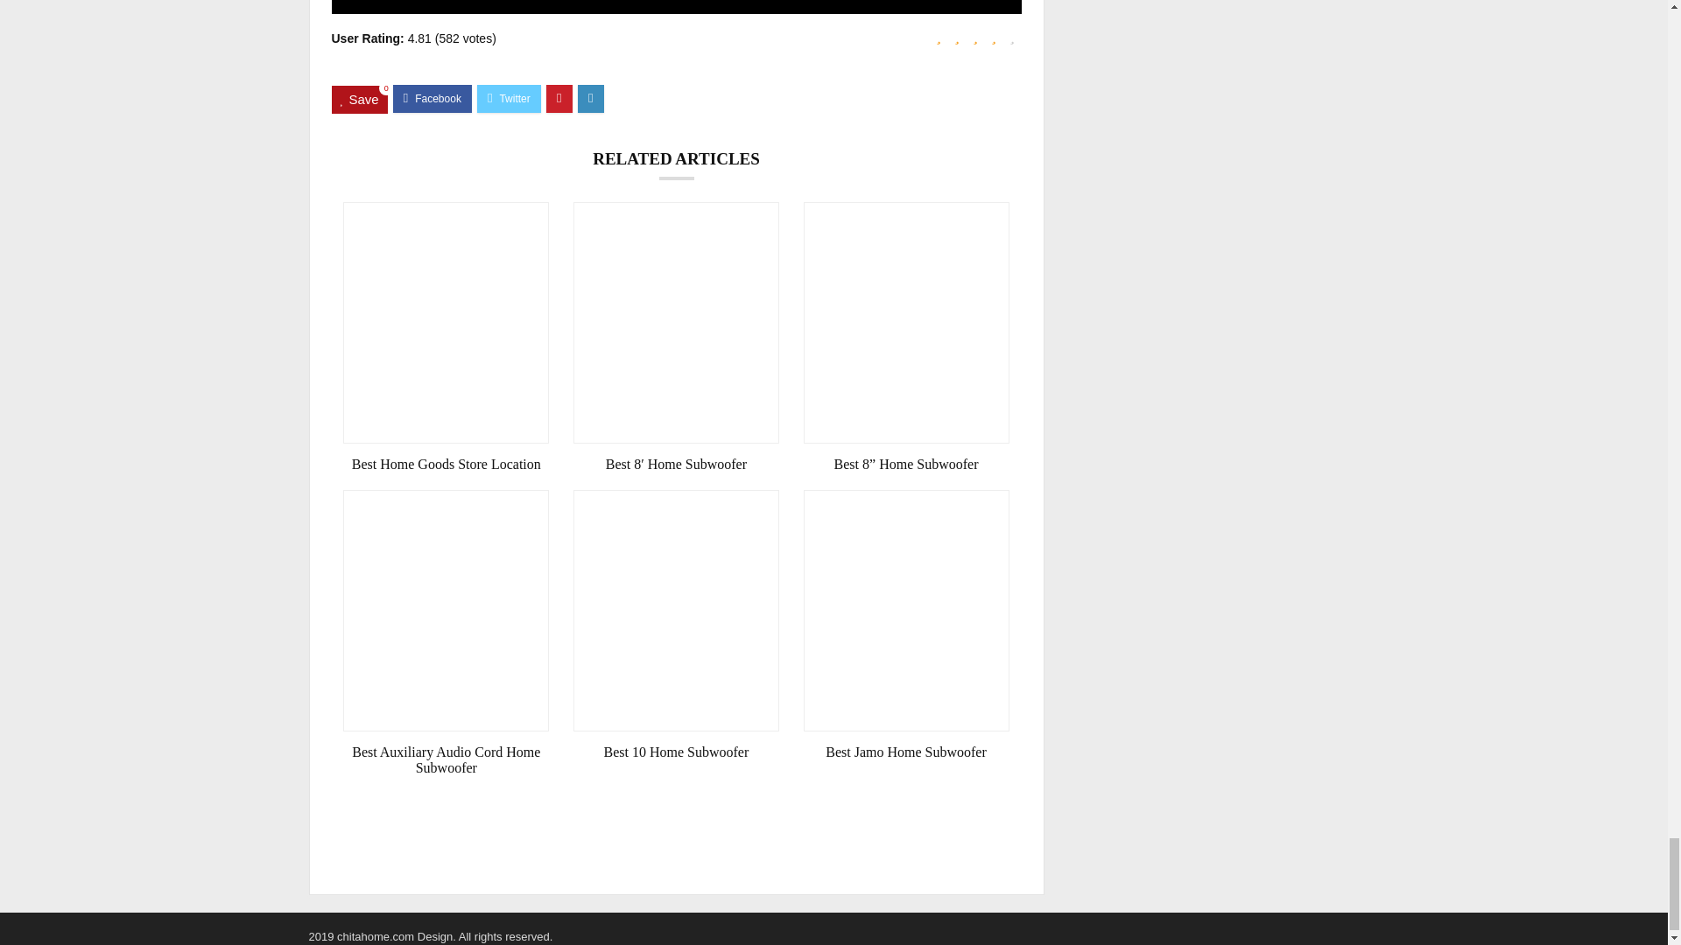  I want to click on Best Jamo Home Subwoofer, so click(906, 752).